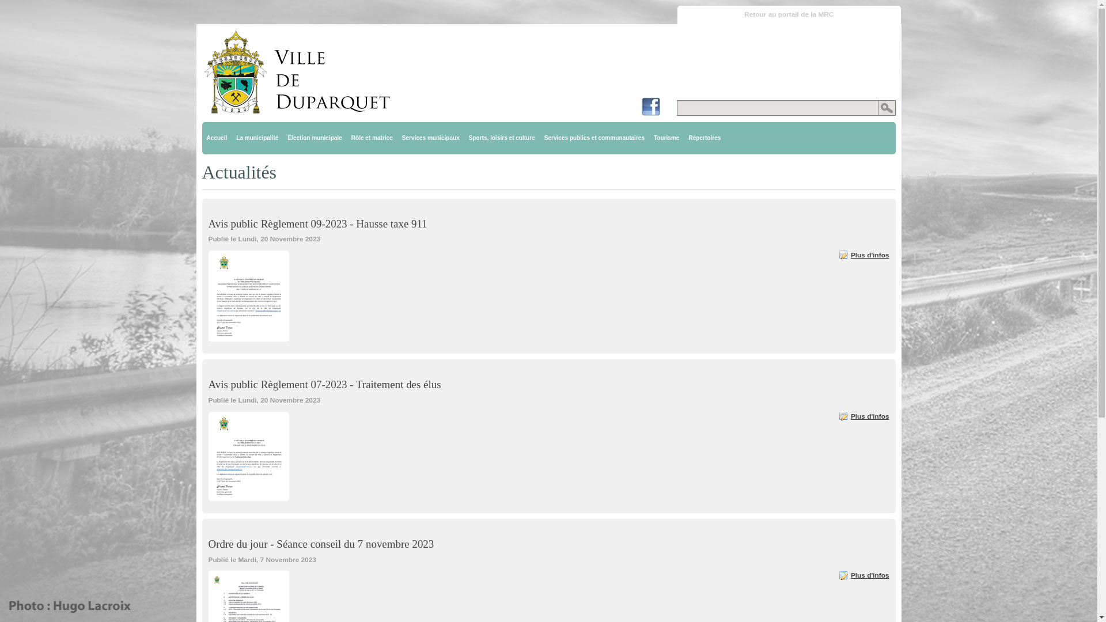 This screenshot has height=622, width=1106. Describe the element at coordinates (502, 138) in the screenshot. I see `Sports, loisirs et culture` at that location.